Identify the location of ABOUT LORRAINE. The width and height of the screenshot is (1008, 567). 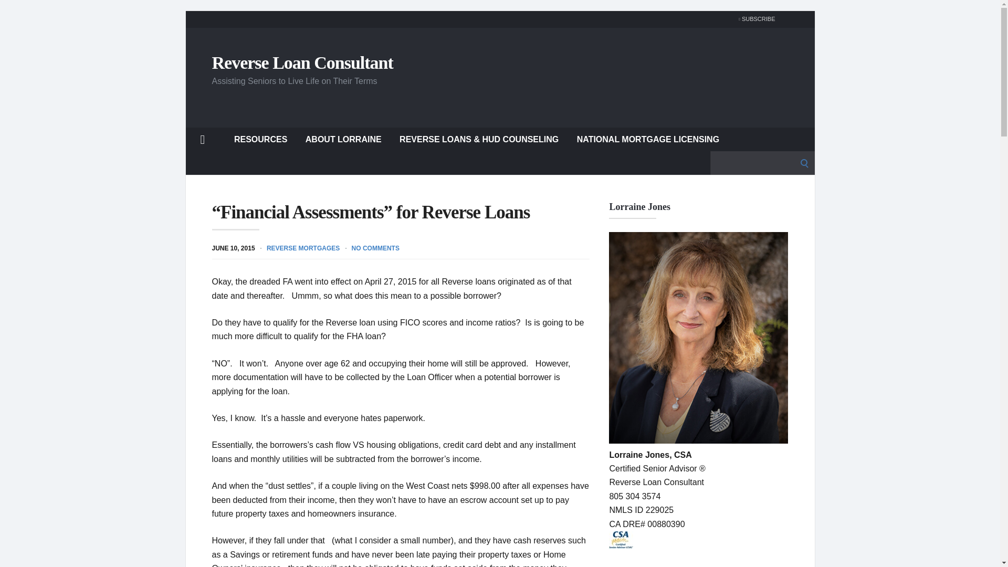
(343, 139).